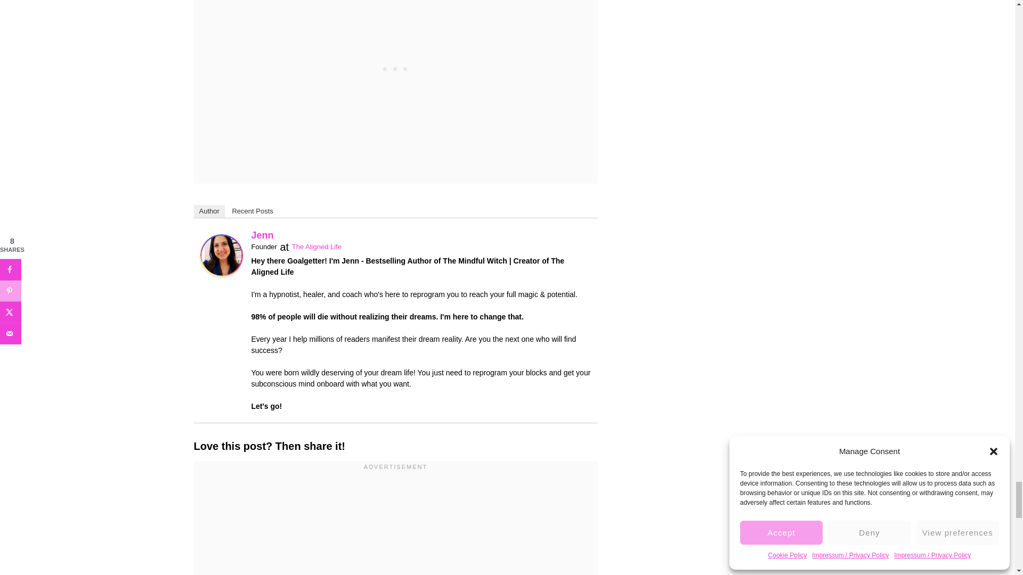 The width and height of the screenshot is (1023, 575). I want to click on Recent Posts, so click(252, 211).